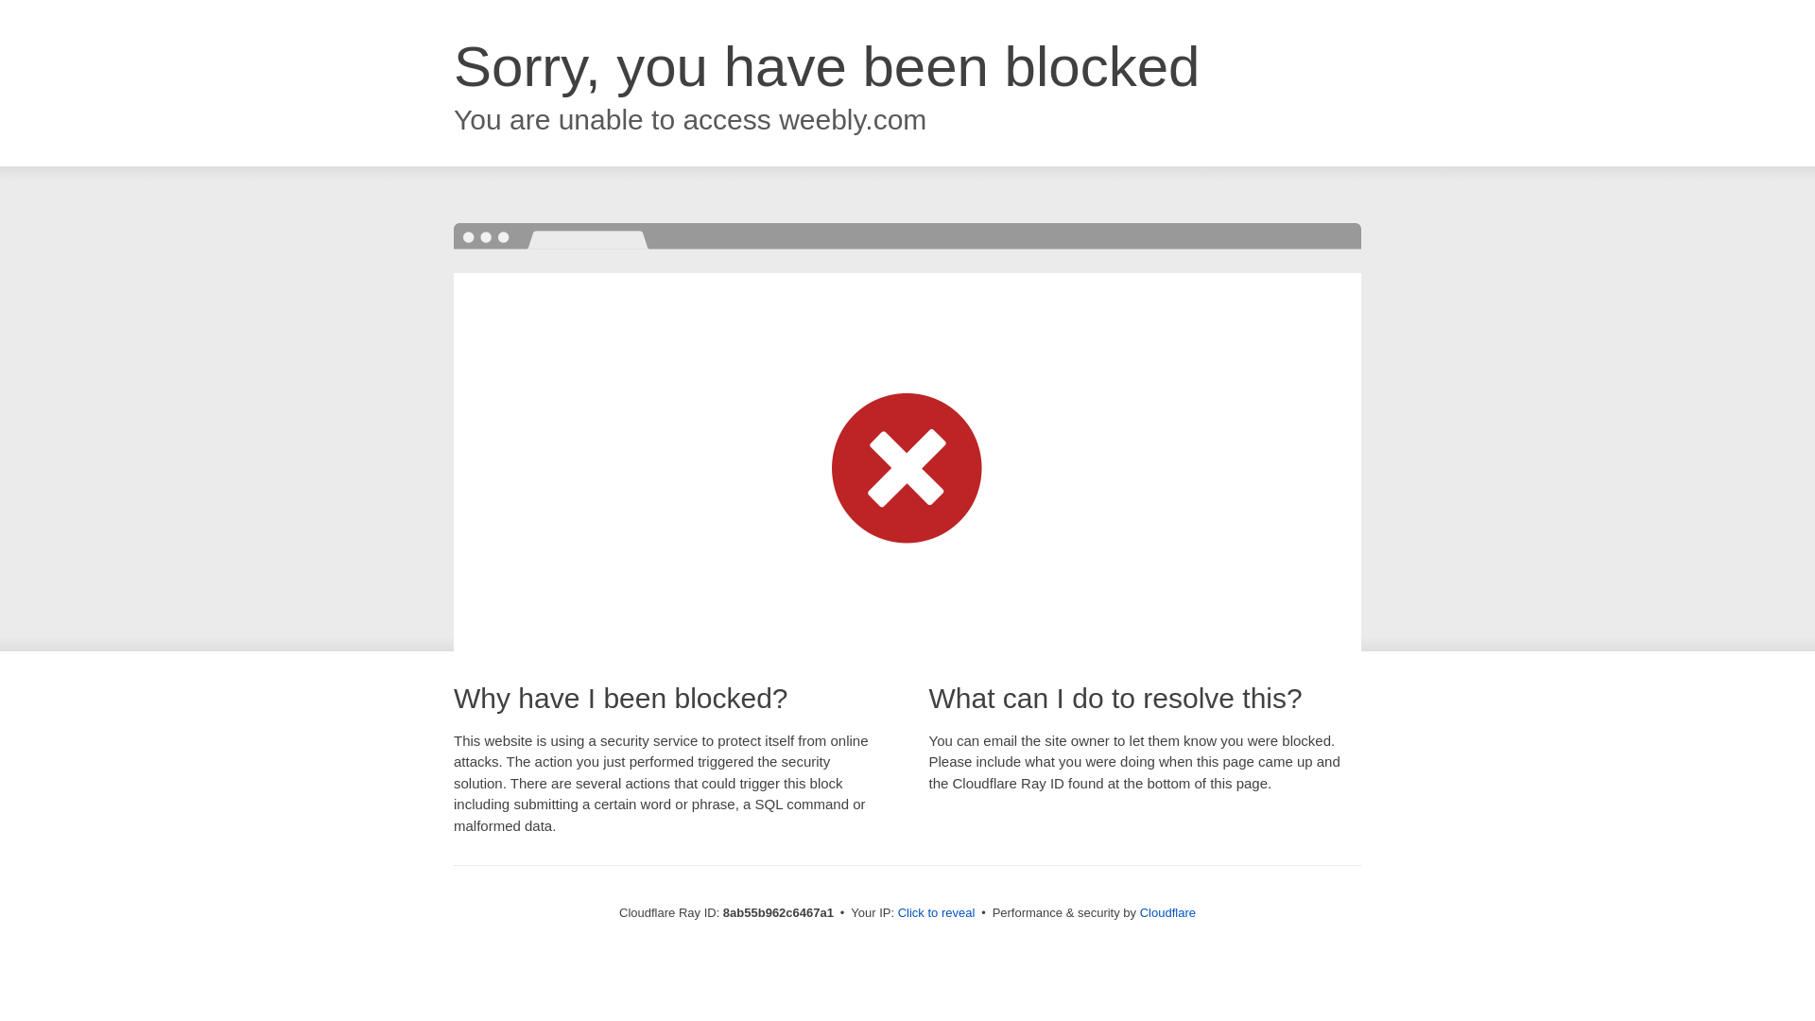 This screenshot has width=1815, height=1021. Describe the element at coordinates (1167, 912) in the screenshot. I see `Cloudflare` at that location.